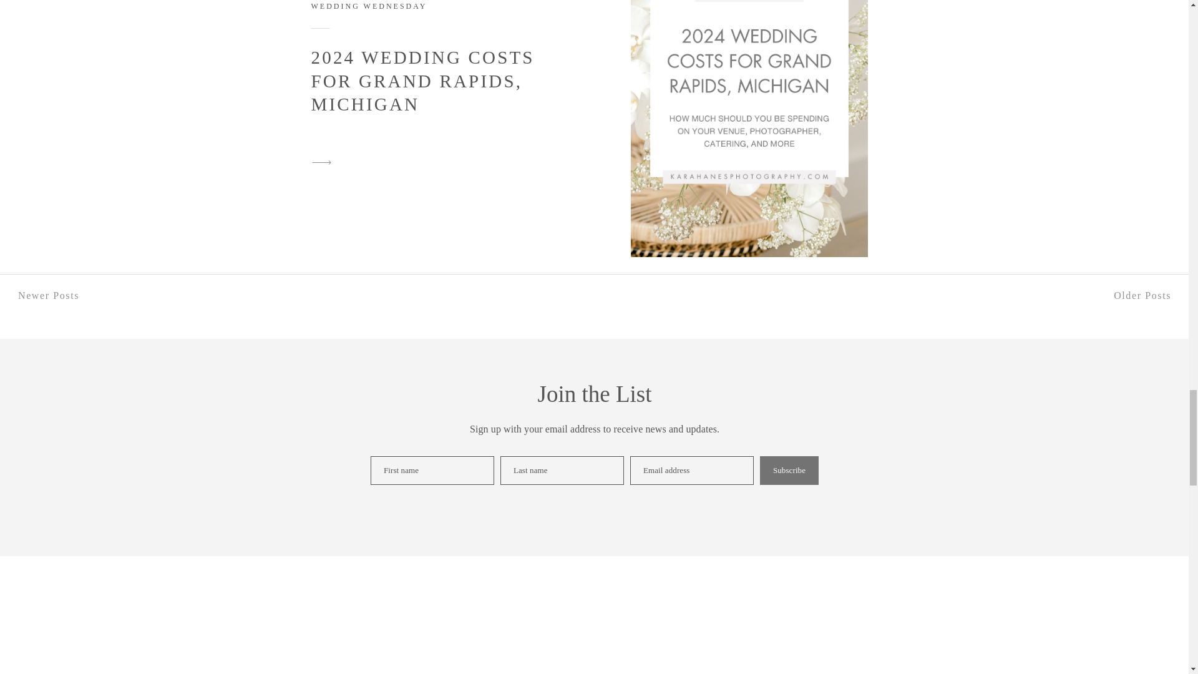 The width and height of the screenshot is (1198, 674). Describe the element at coordinates (321, 162) in the screenshot. I see `arrow` at that location.